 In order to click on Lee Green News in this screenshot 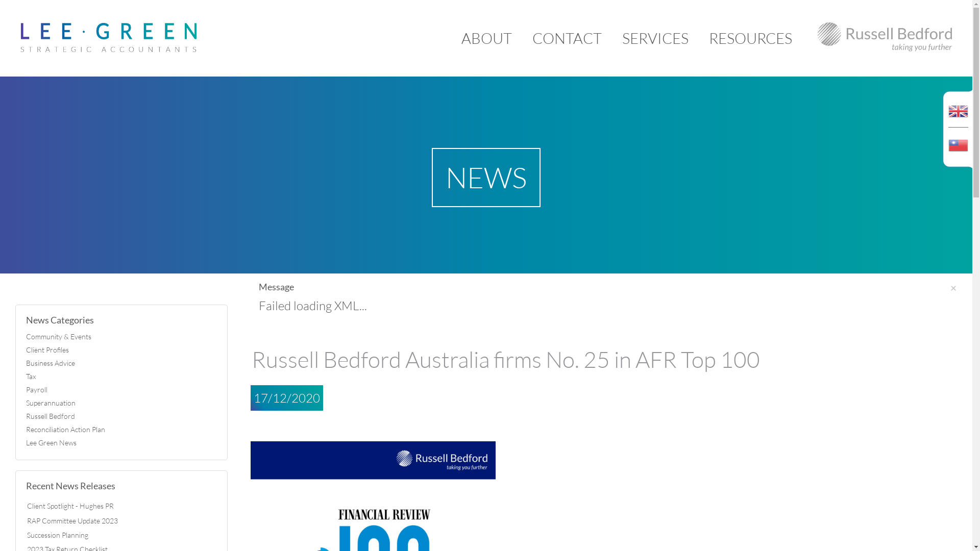, I will do `click(121, 443)`.